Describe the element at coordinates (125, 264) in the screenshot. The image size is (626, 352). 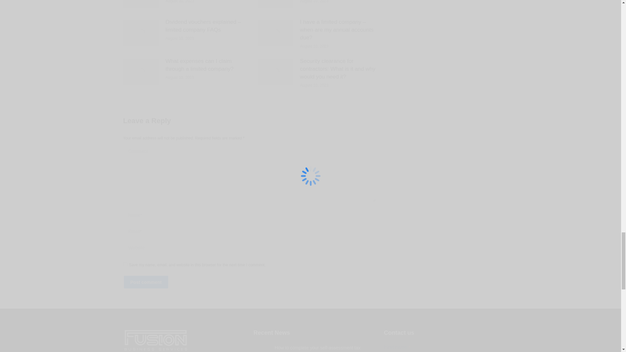
I see `yes` at that location.